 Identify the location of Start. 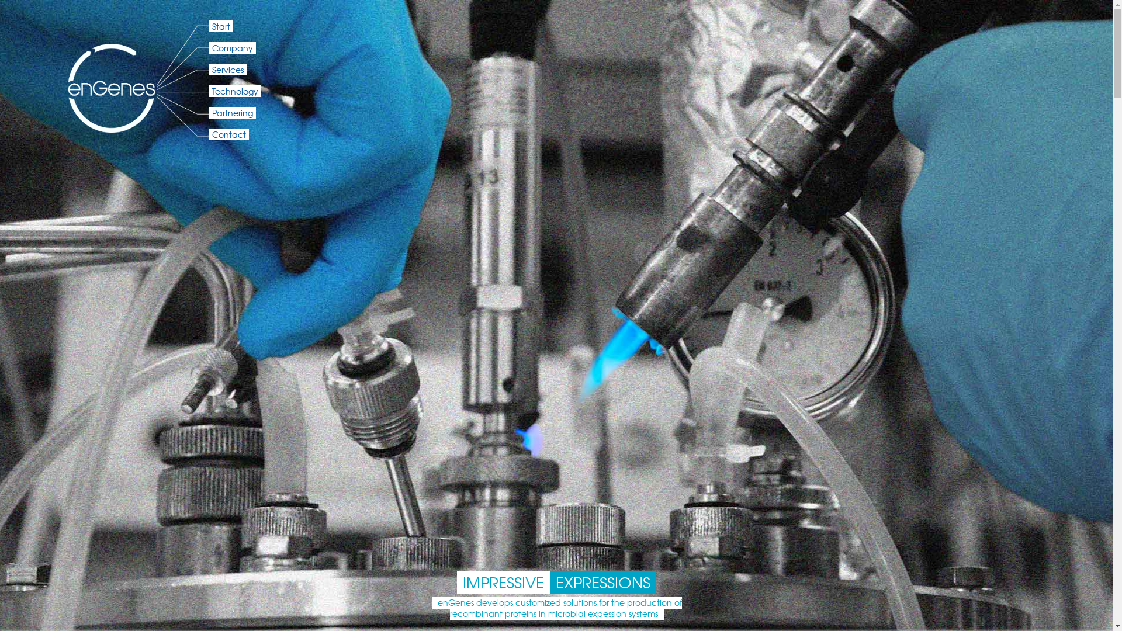
(221, 26).